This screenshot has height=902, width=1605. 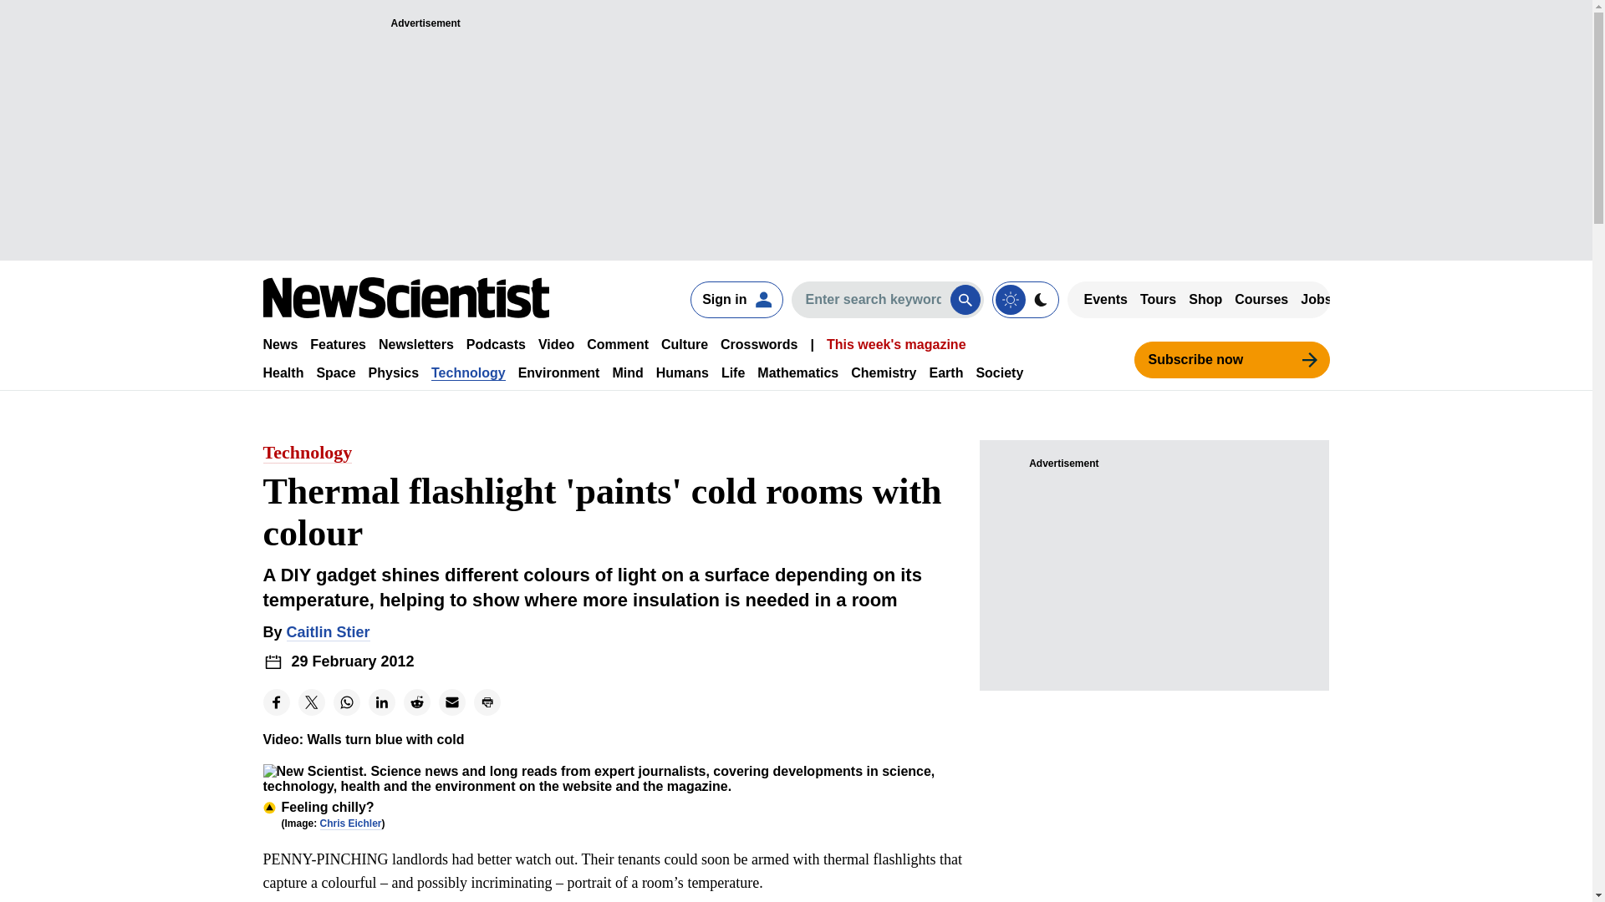 What do you see at coordinates (682, 372) in the screenshot?
I see `Humans` at bounding box center [682, 372].